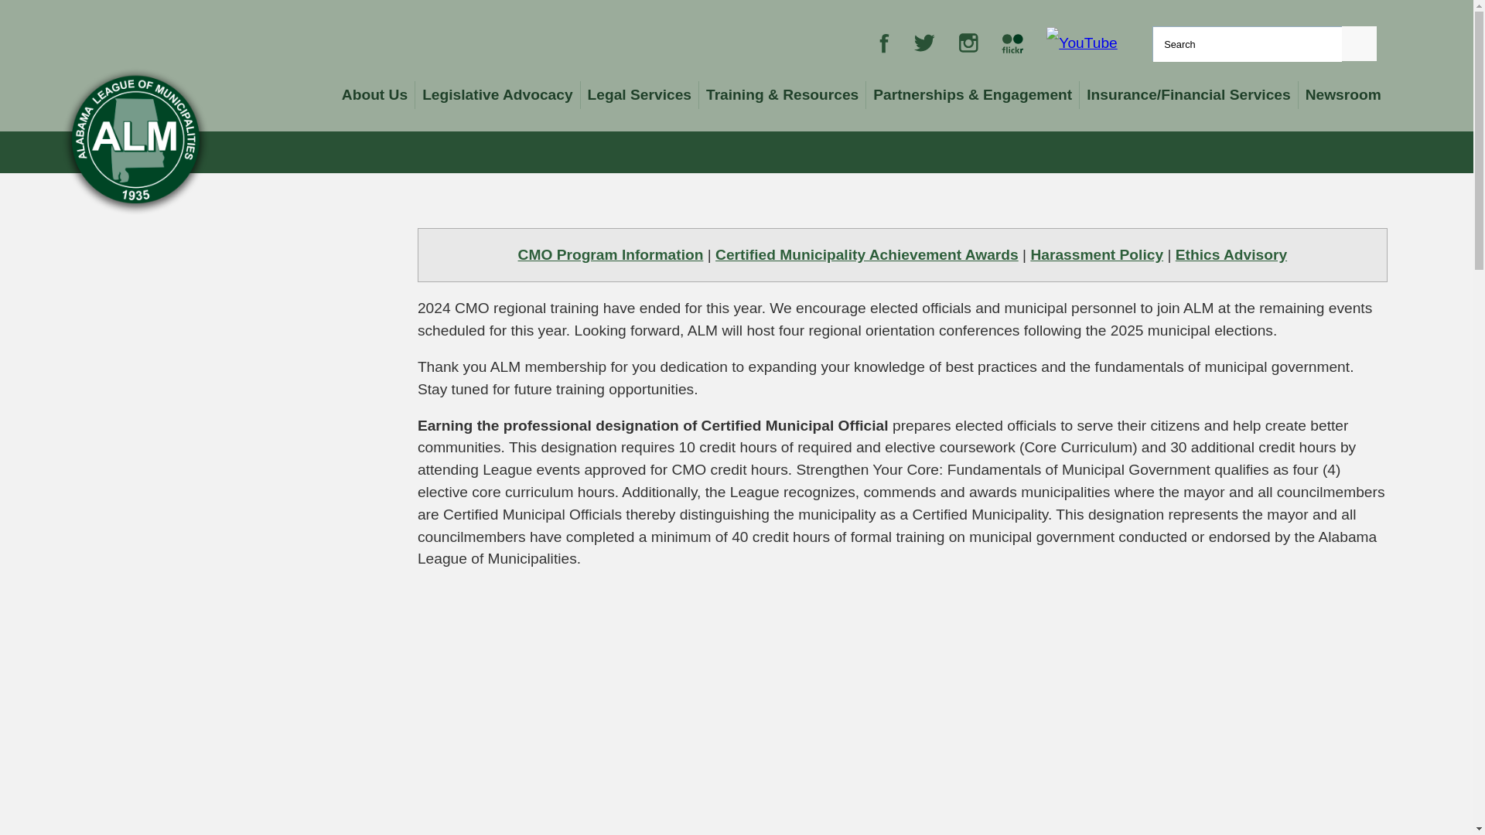 The height and width of the screenshot is (835, 1485). I want to click on About Us, so click(375, 94).